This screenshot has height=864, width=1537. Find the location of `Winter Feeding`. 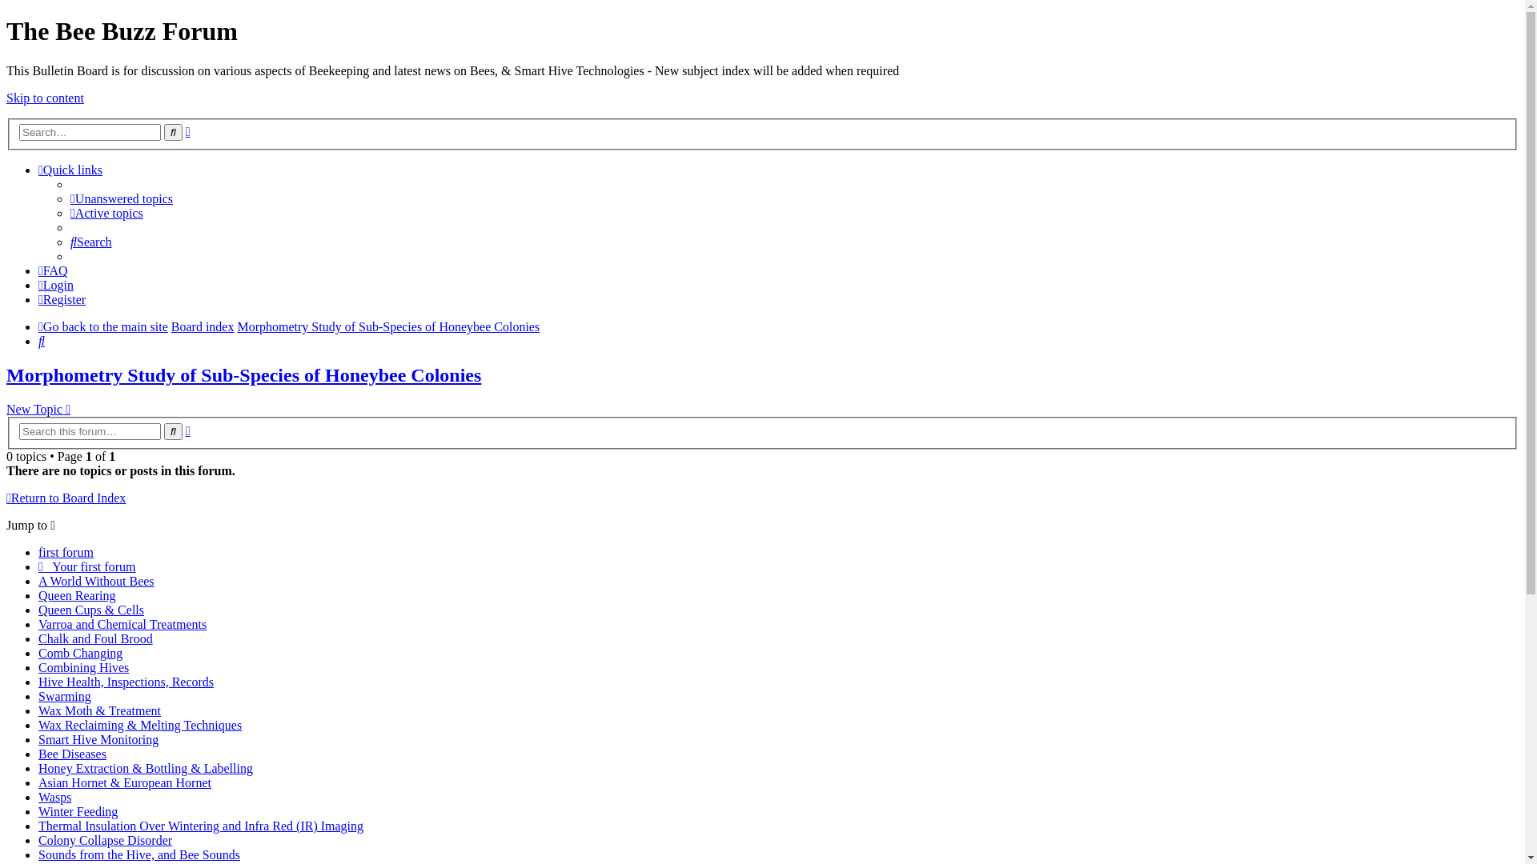

Winter Feeding is located at coordinates (78, 811).